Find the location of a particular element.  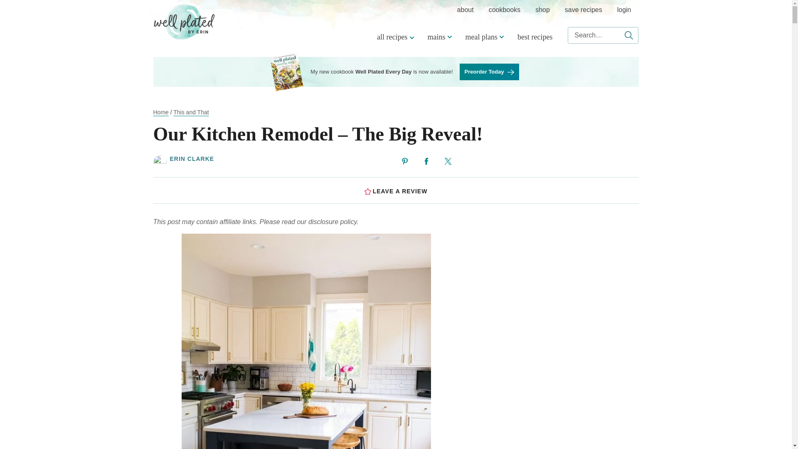

Share on Twitter is located at coordinates (448, 161).